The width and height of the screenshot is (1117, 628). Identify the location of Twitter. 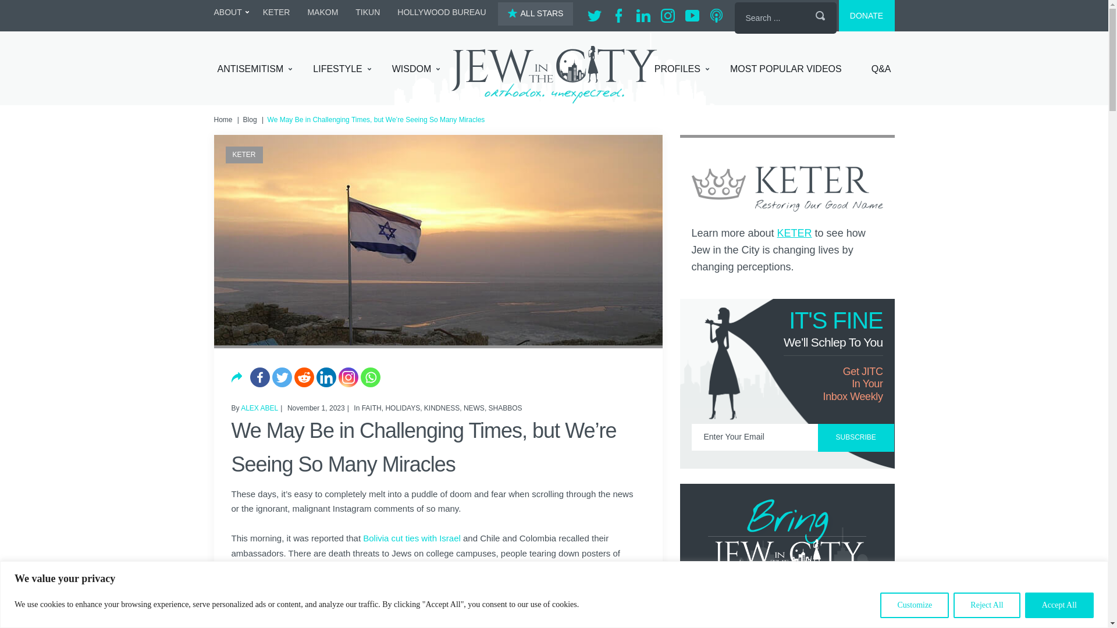
(282, 377).